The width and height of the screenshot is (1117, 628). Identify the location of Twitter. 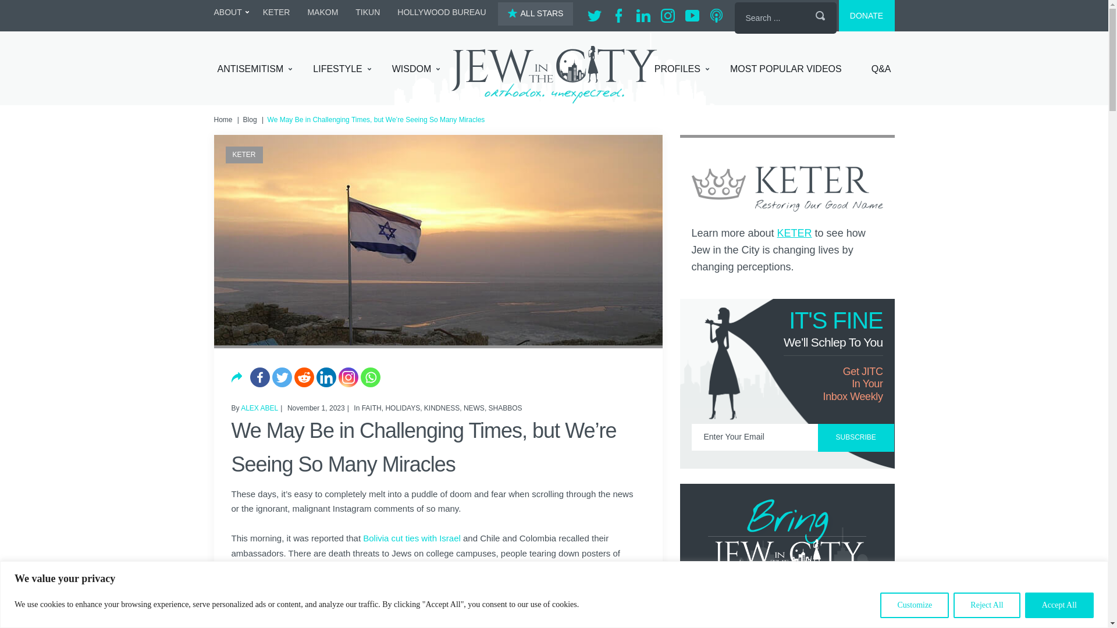
(282, 377).